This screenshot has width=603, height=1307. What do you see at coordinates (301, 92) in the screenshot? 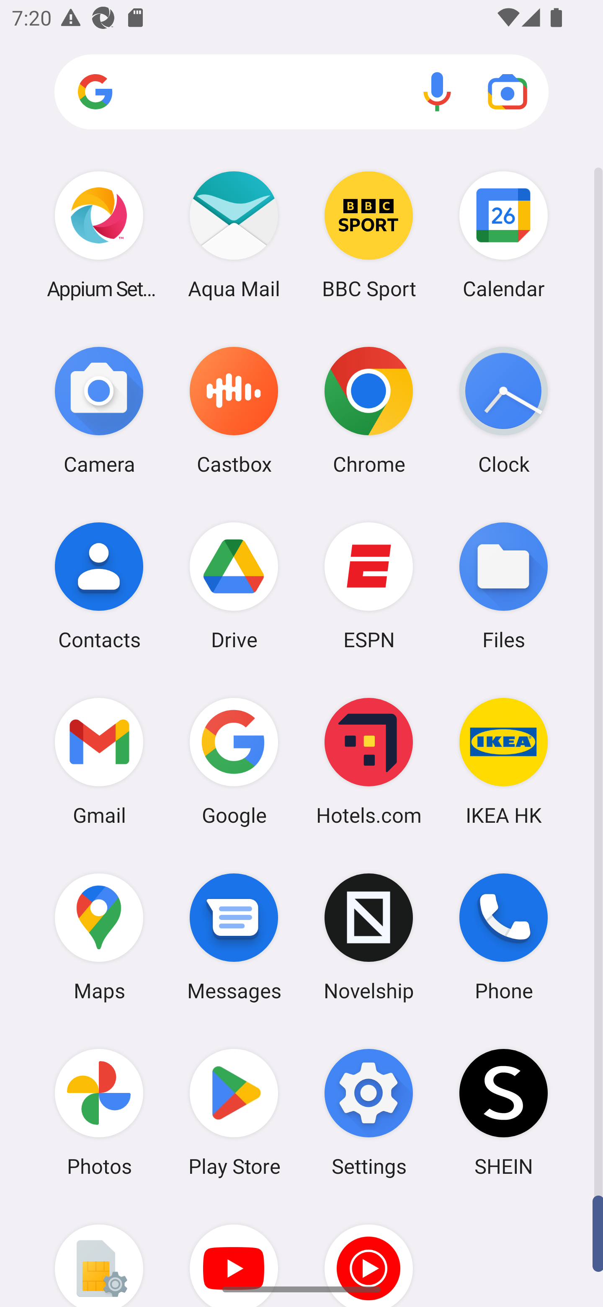
I see `Search apps, web and more` at bounding box center [301, 92].